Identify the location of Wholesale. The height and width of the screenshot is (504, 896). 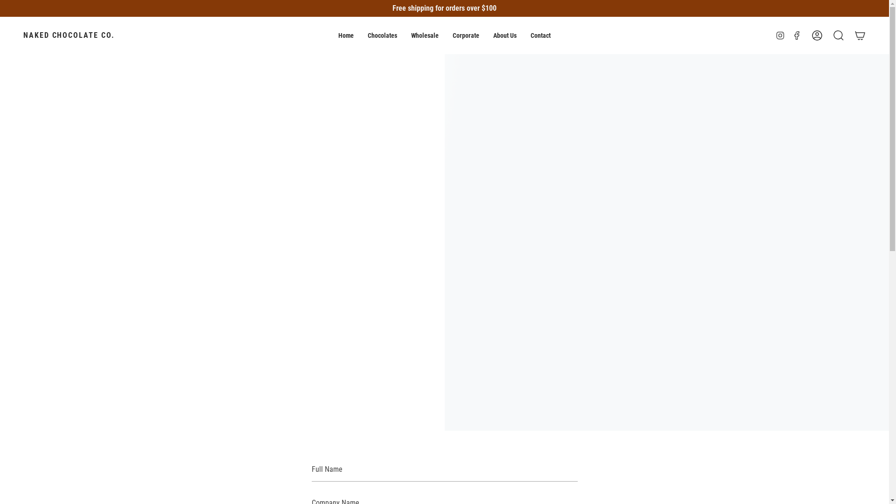
(425, 35).